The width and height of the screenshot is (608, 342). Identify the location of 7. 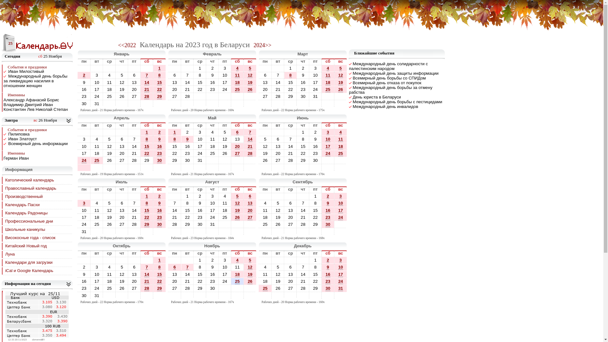
(187, 267).